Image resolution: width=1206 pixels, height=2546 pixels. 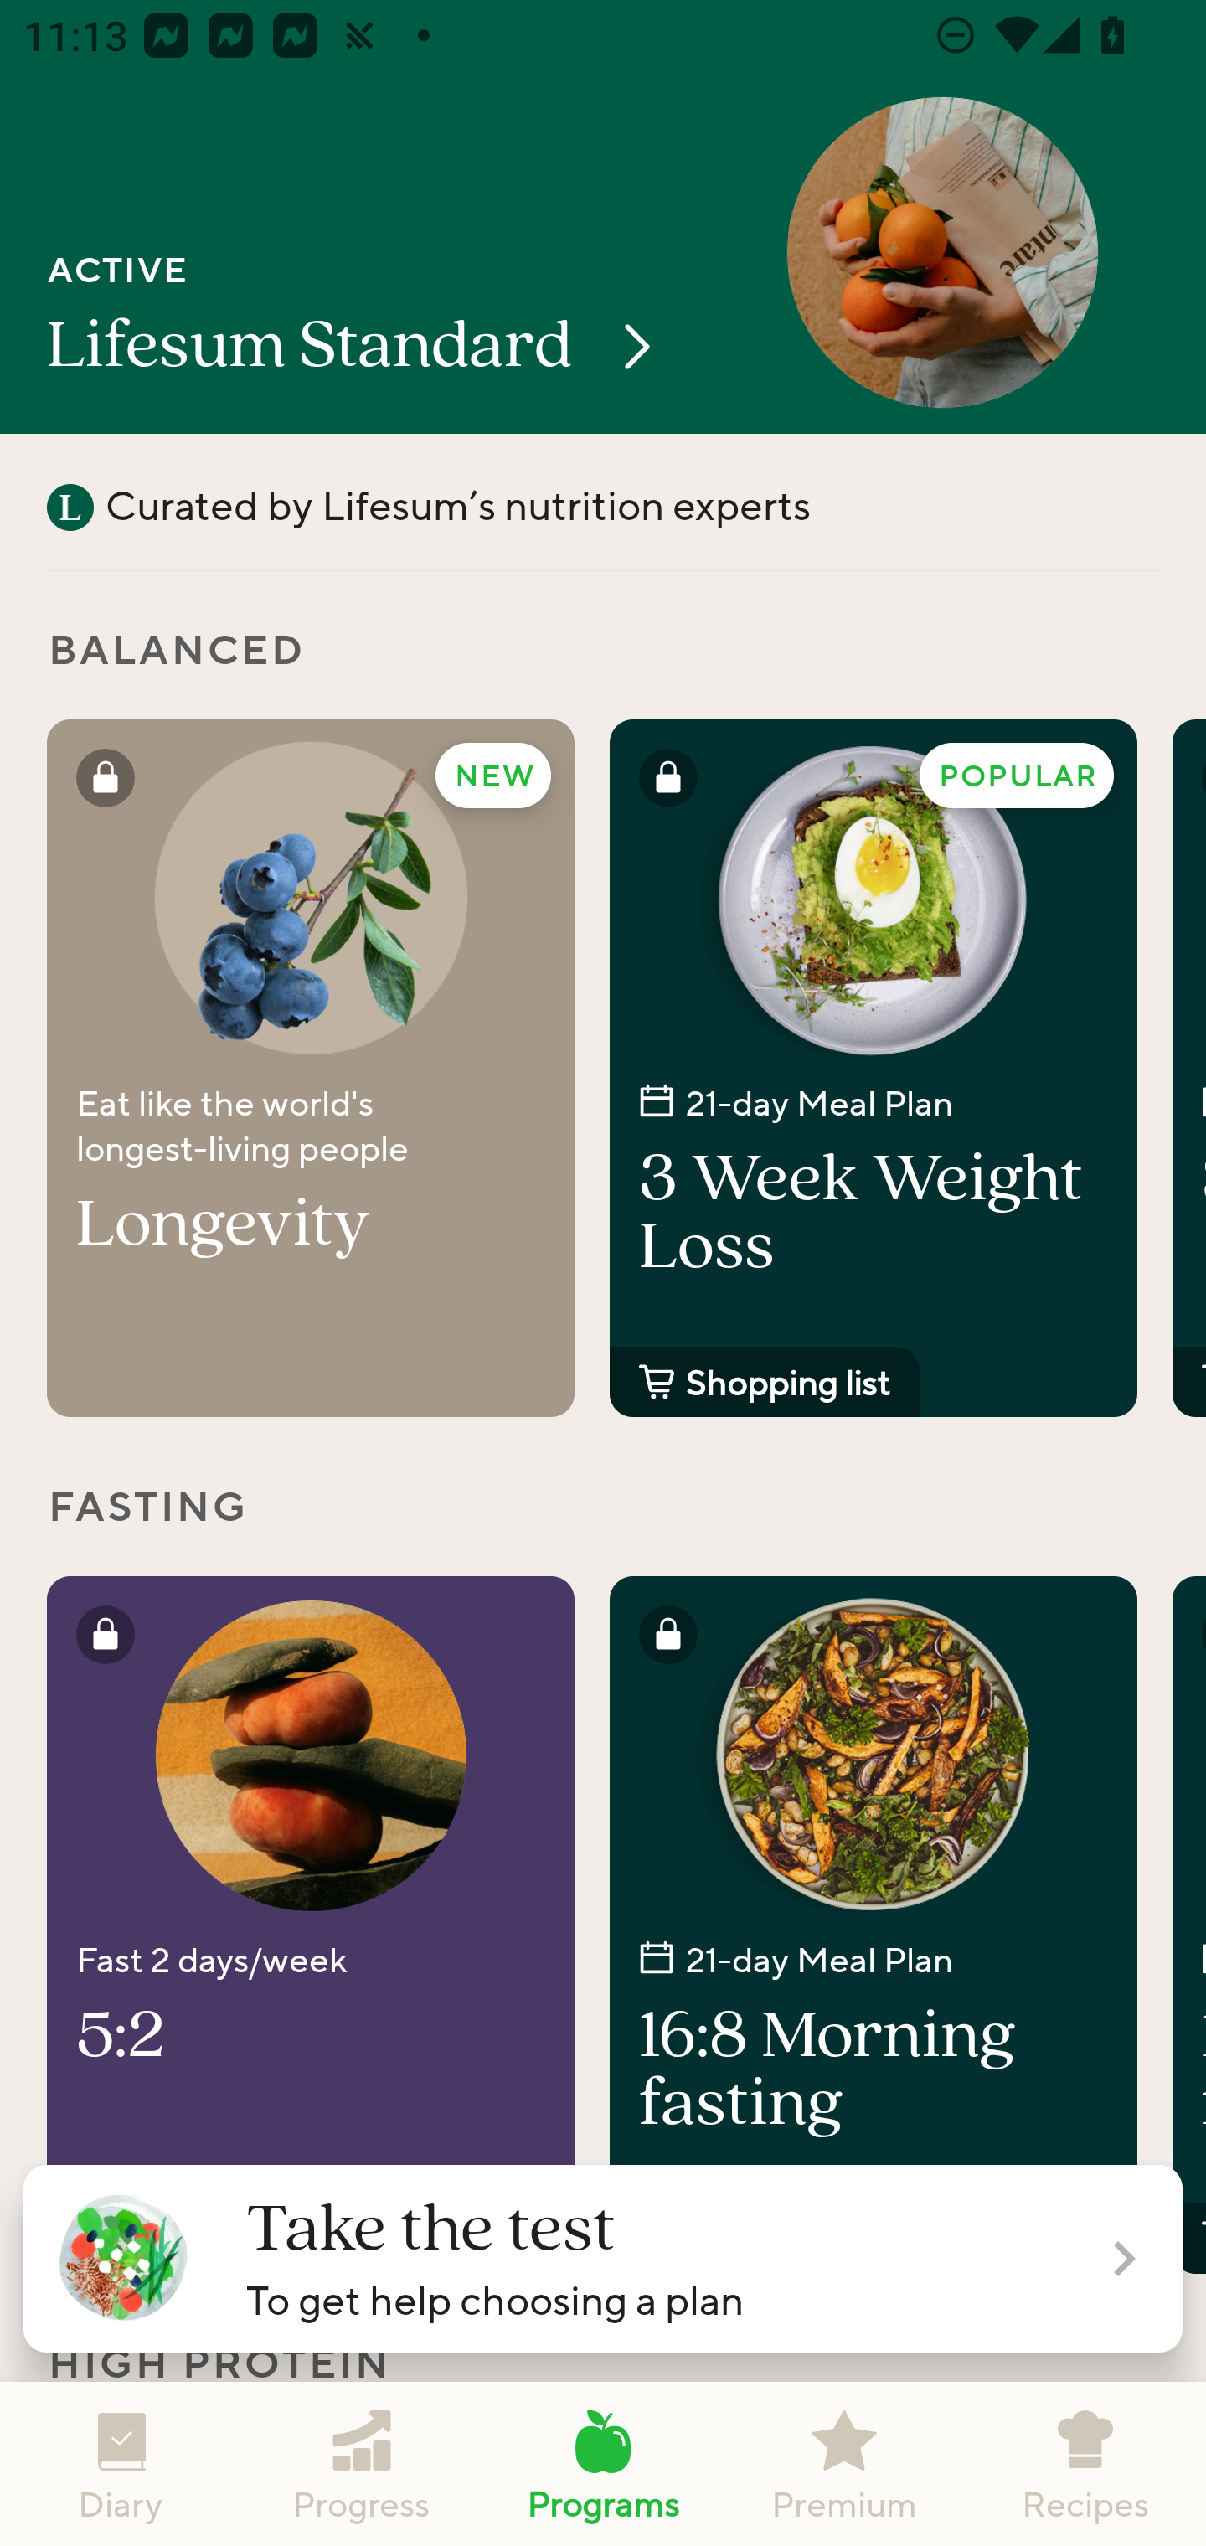 I want to click on Premium, so click(x=844, y=2464).